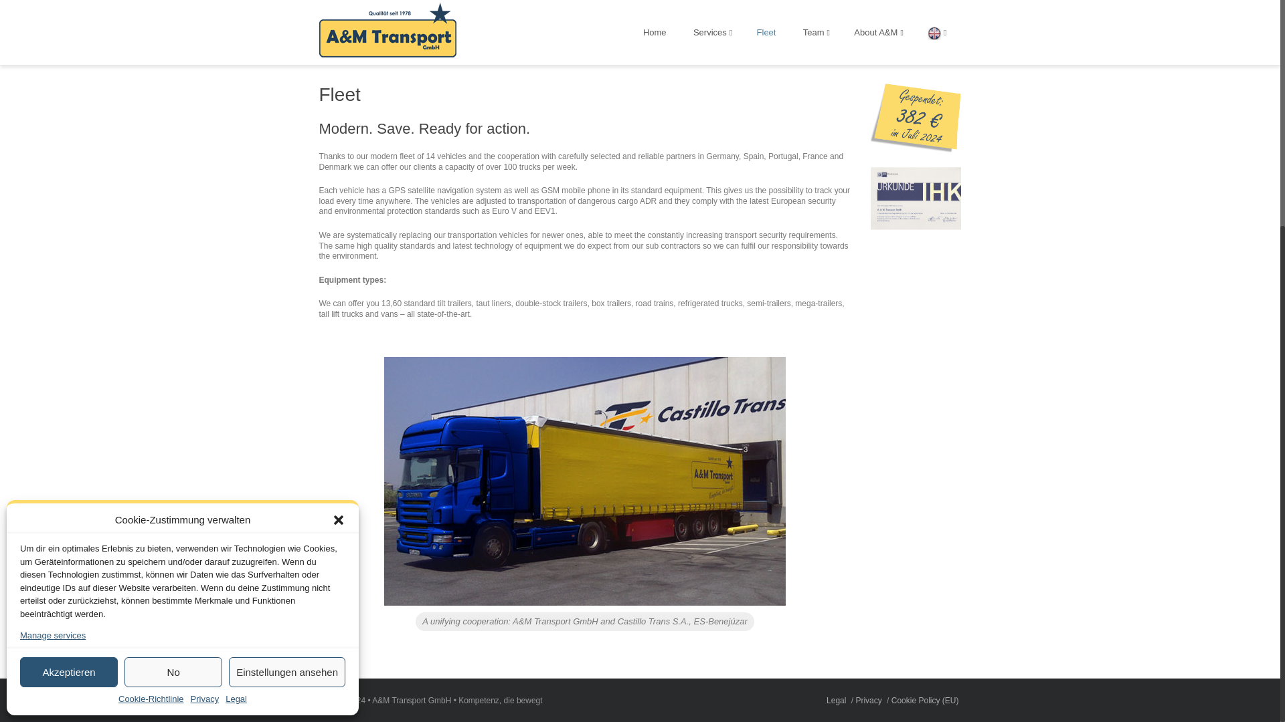 This screenshot has width=1285, height=722. What do you see at coordinates (916, 227) in the screenshot?
I see `We were awarded by the IHK in 2020.` at bounding box center [916, 227].